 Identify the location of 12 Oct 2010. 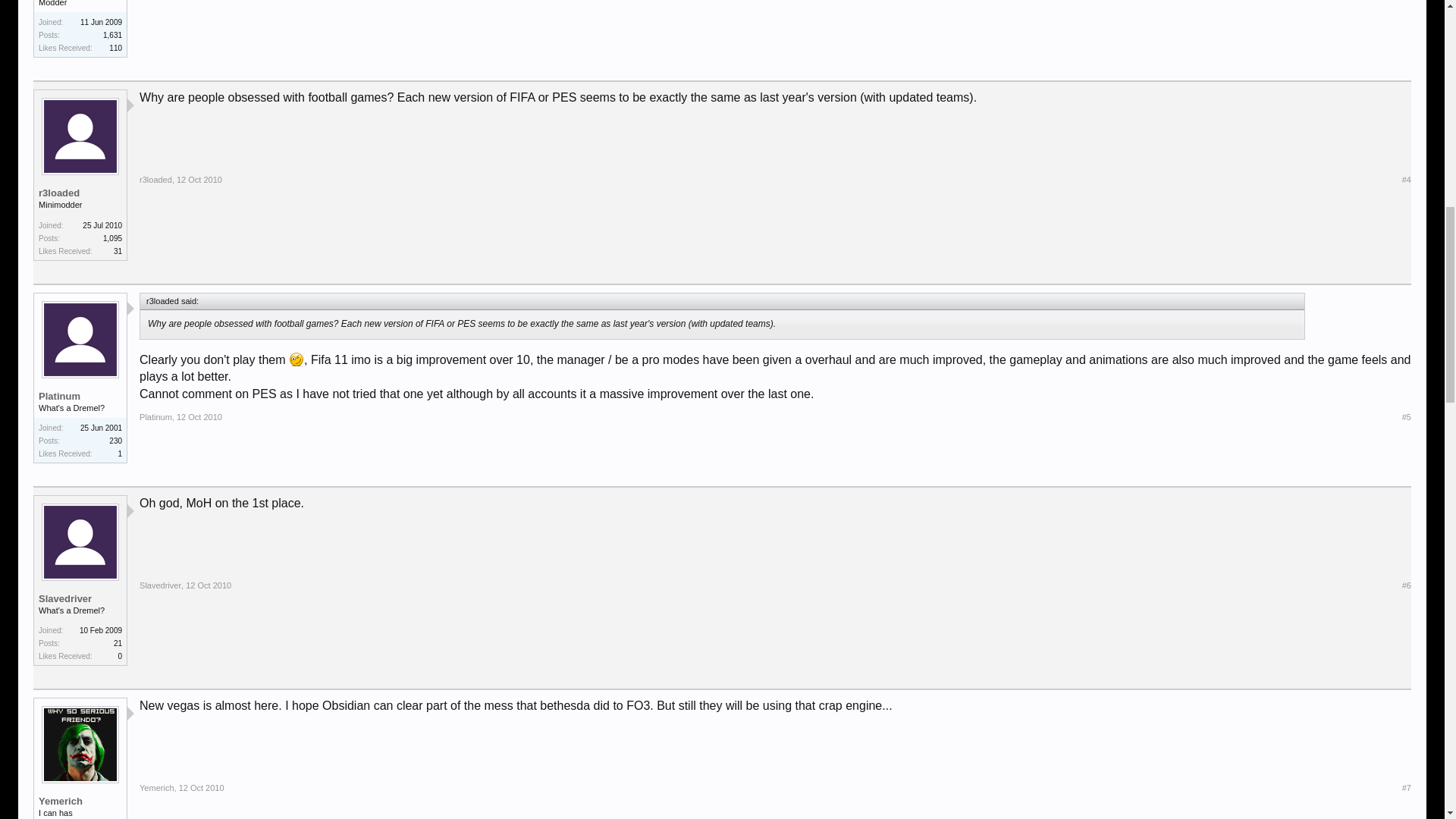
(199, 180).